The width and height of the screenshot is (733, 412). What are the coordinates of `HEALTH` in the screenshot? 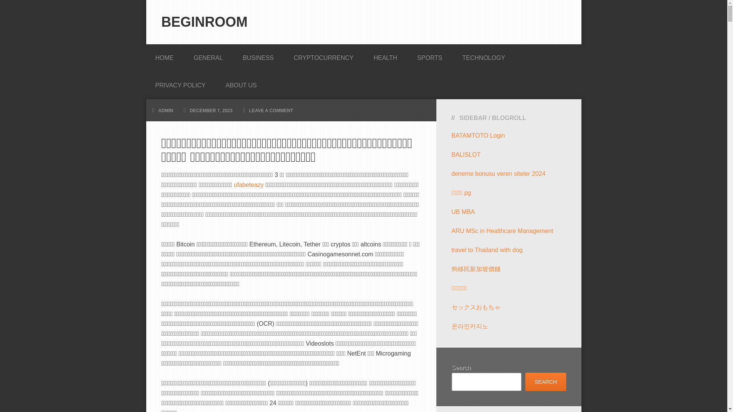 It's located at (385, 55).